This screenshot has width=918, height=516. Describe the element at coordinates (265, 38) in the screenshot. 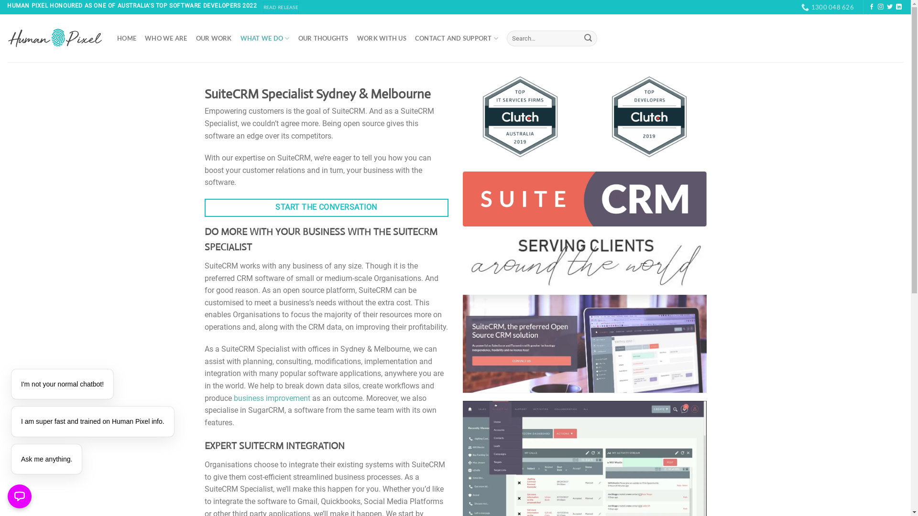

I see `WHAT WE DO` at that location.